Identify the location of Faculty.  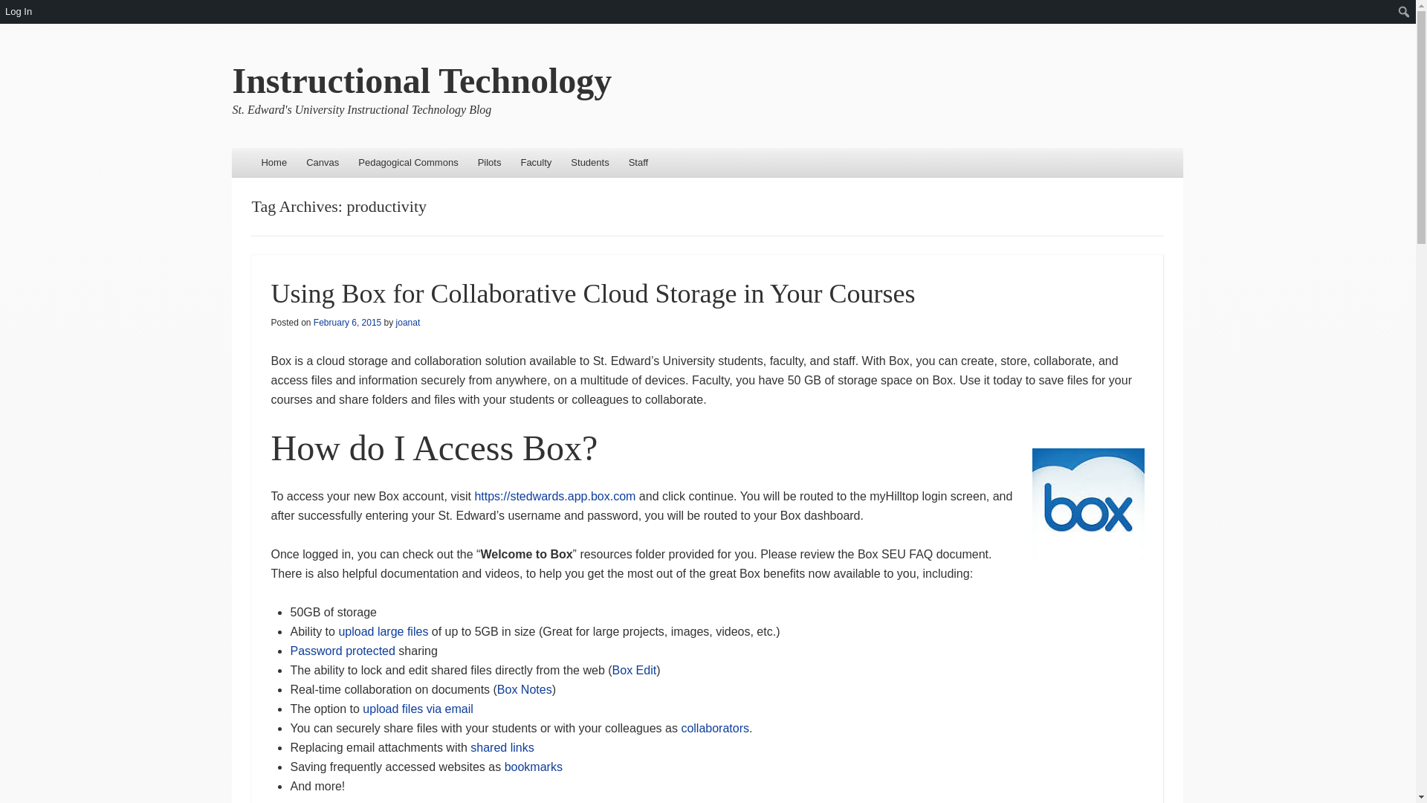
(535, 162).